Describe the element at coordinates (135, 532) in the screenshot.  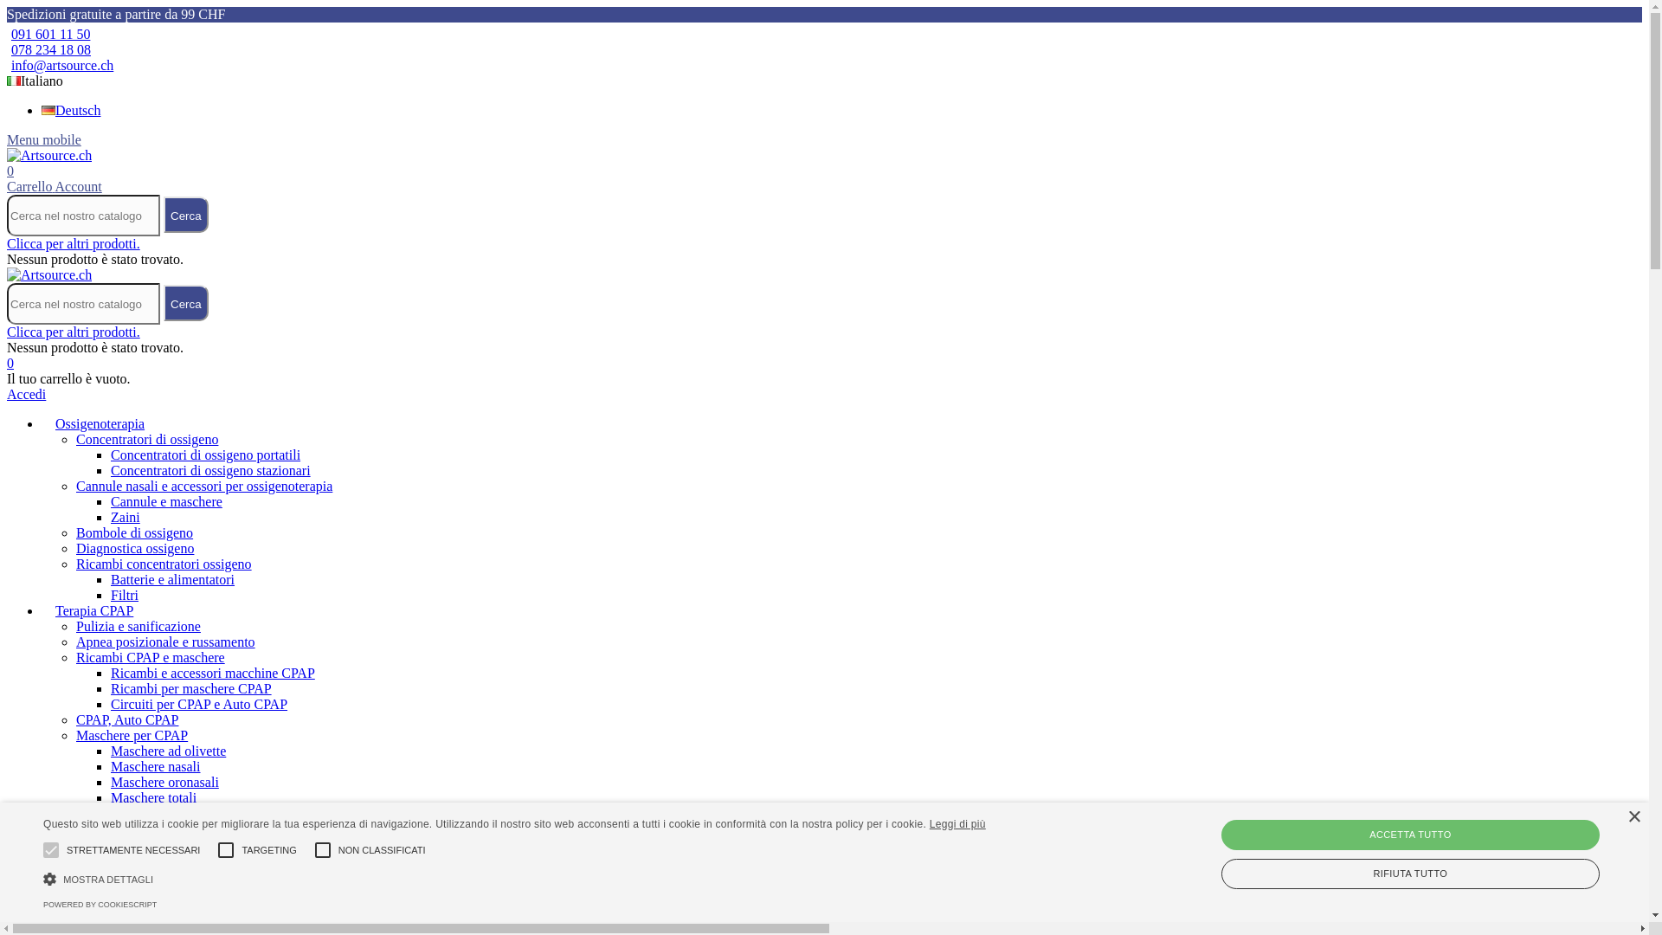
I see `Bombole di ossigeno` at that location.